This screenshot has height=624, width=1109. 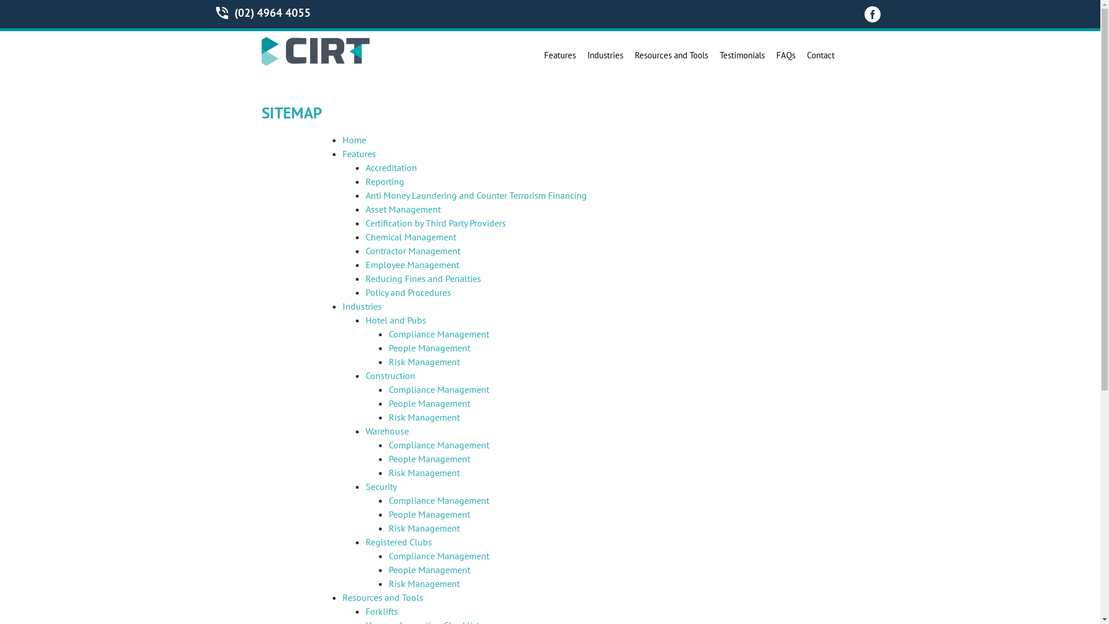 I want to click on Compliance Management, so click(x=438, y=445).